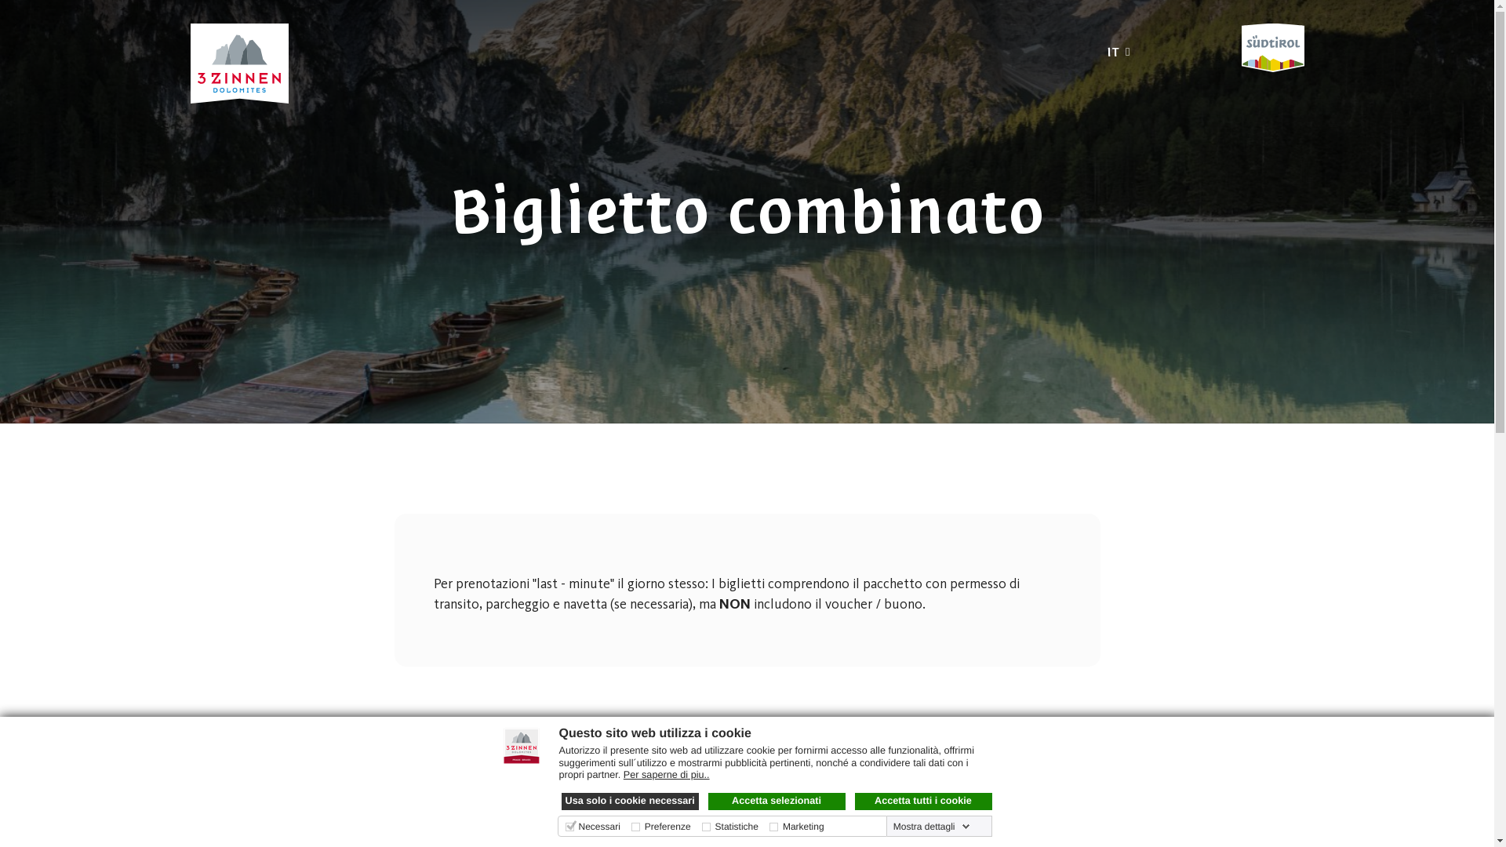 This screenshot has width=1506, height=847. Describe the element at coordinates (631, 802) in the screenshot. I see `Usa solo i cookie necessari` at that location.